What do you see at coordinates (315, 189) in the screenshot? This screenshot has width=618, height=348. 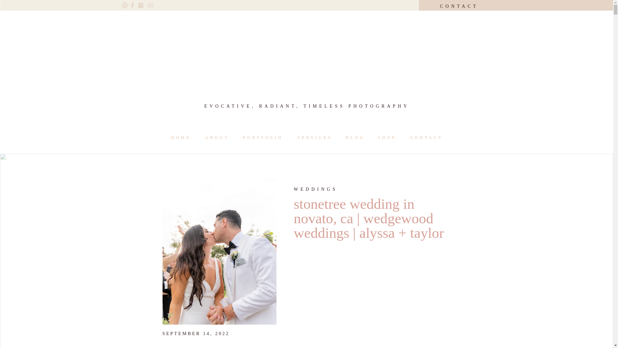 I see `WEDDINGS` at bounding box center [315, 189].